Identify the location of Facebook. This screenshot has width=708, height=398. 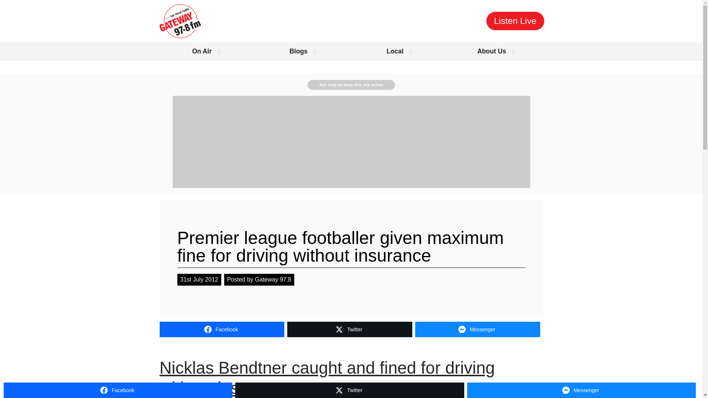
(222, 329).